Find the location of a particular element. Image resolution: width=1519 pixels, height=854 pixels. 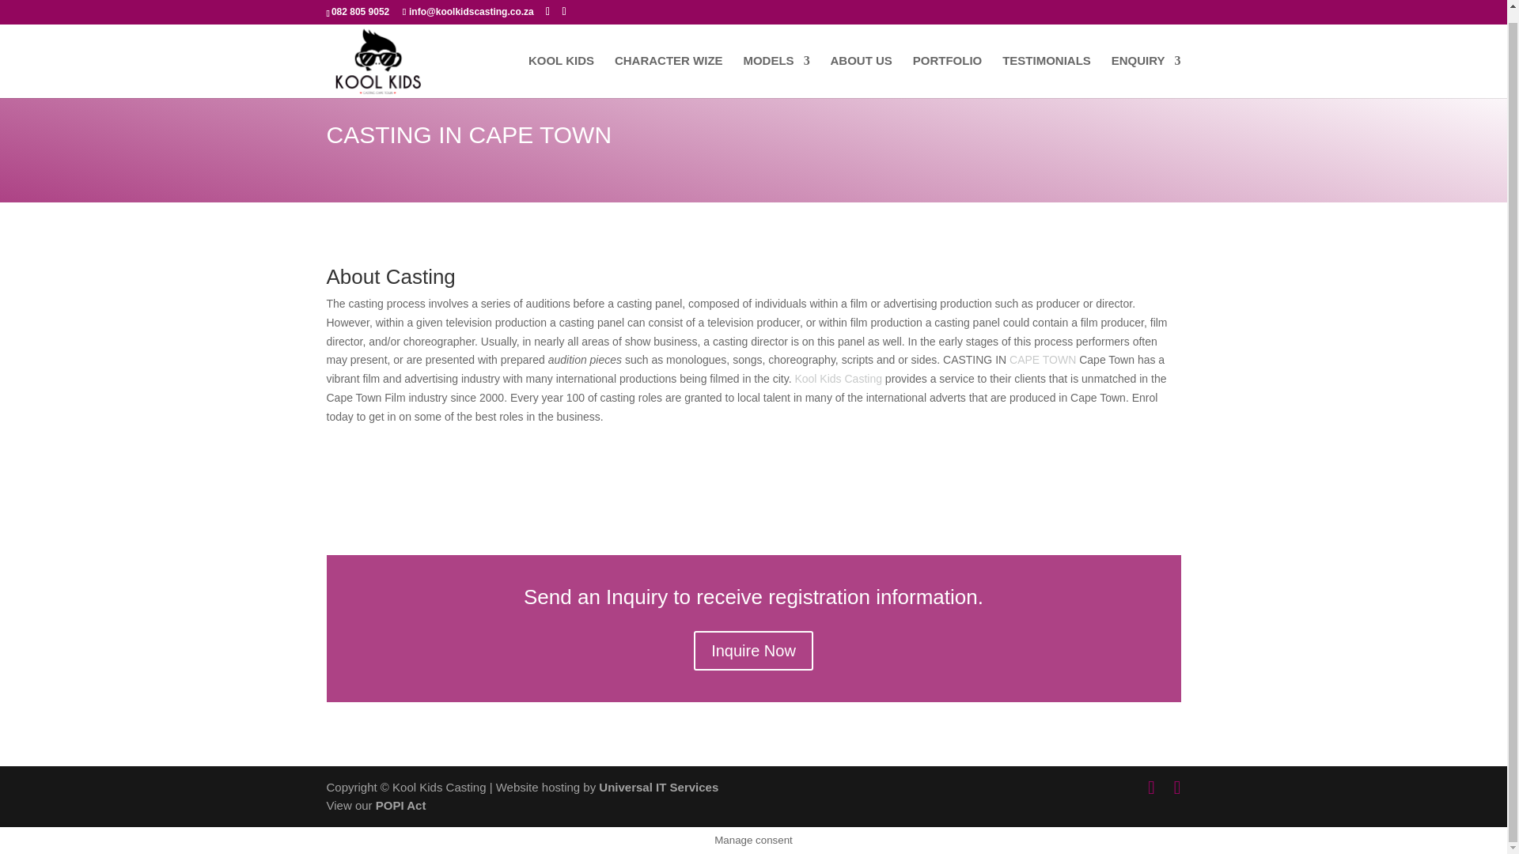

Kool Kids is located at coordinates (818, 378).